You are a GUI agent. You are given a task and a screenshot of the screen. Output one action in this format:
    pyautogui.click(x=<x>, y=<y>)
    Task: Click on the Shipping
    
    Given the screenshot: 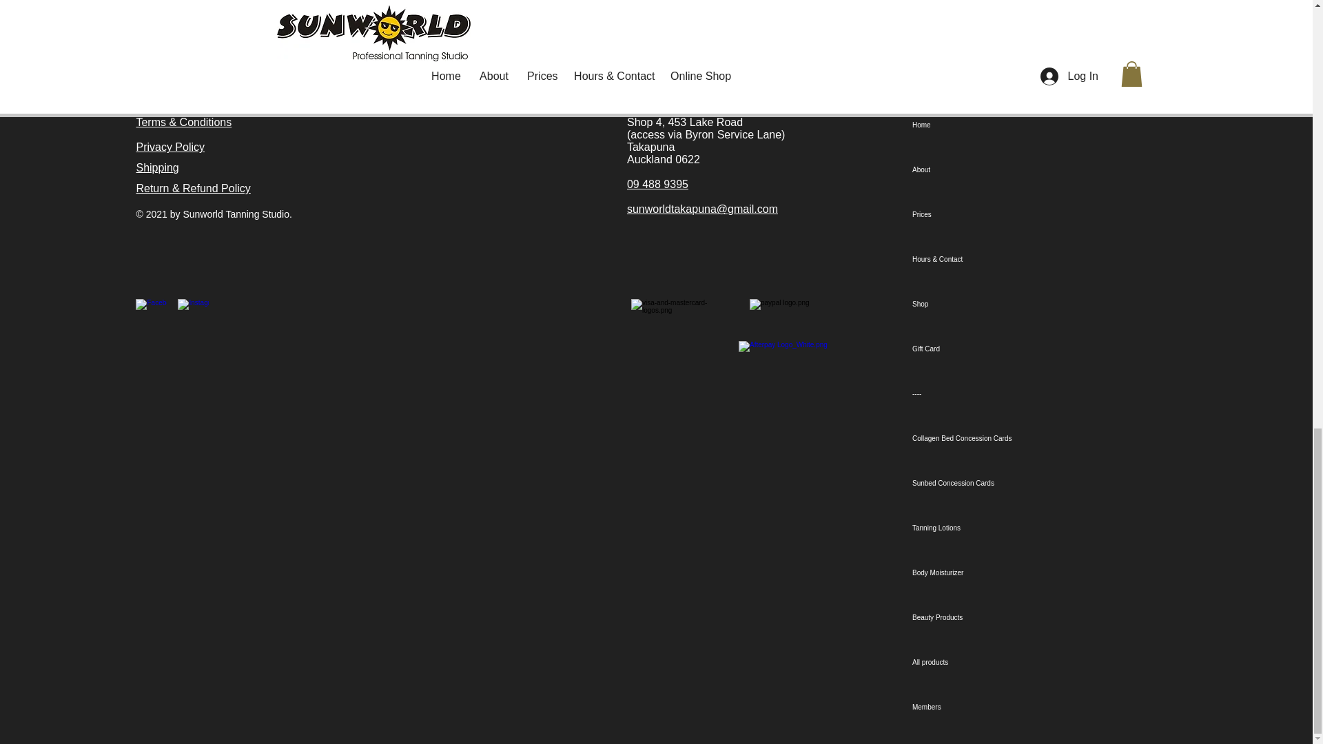 What is the action you would take?
    pyautogui.click(x=157, y=167)
    